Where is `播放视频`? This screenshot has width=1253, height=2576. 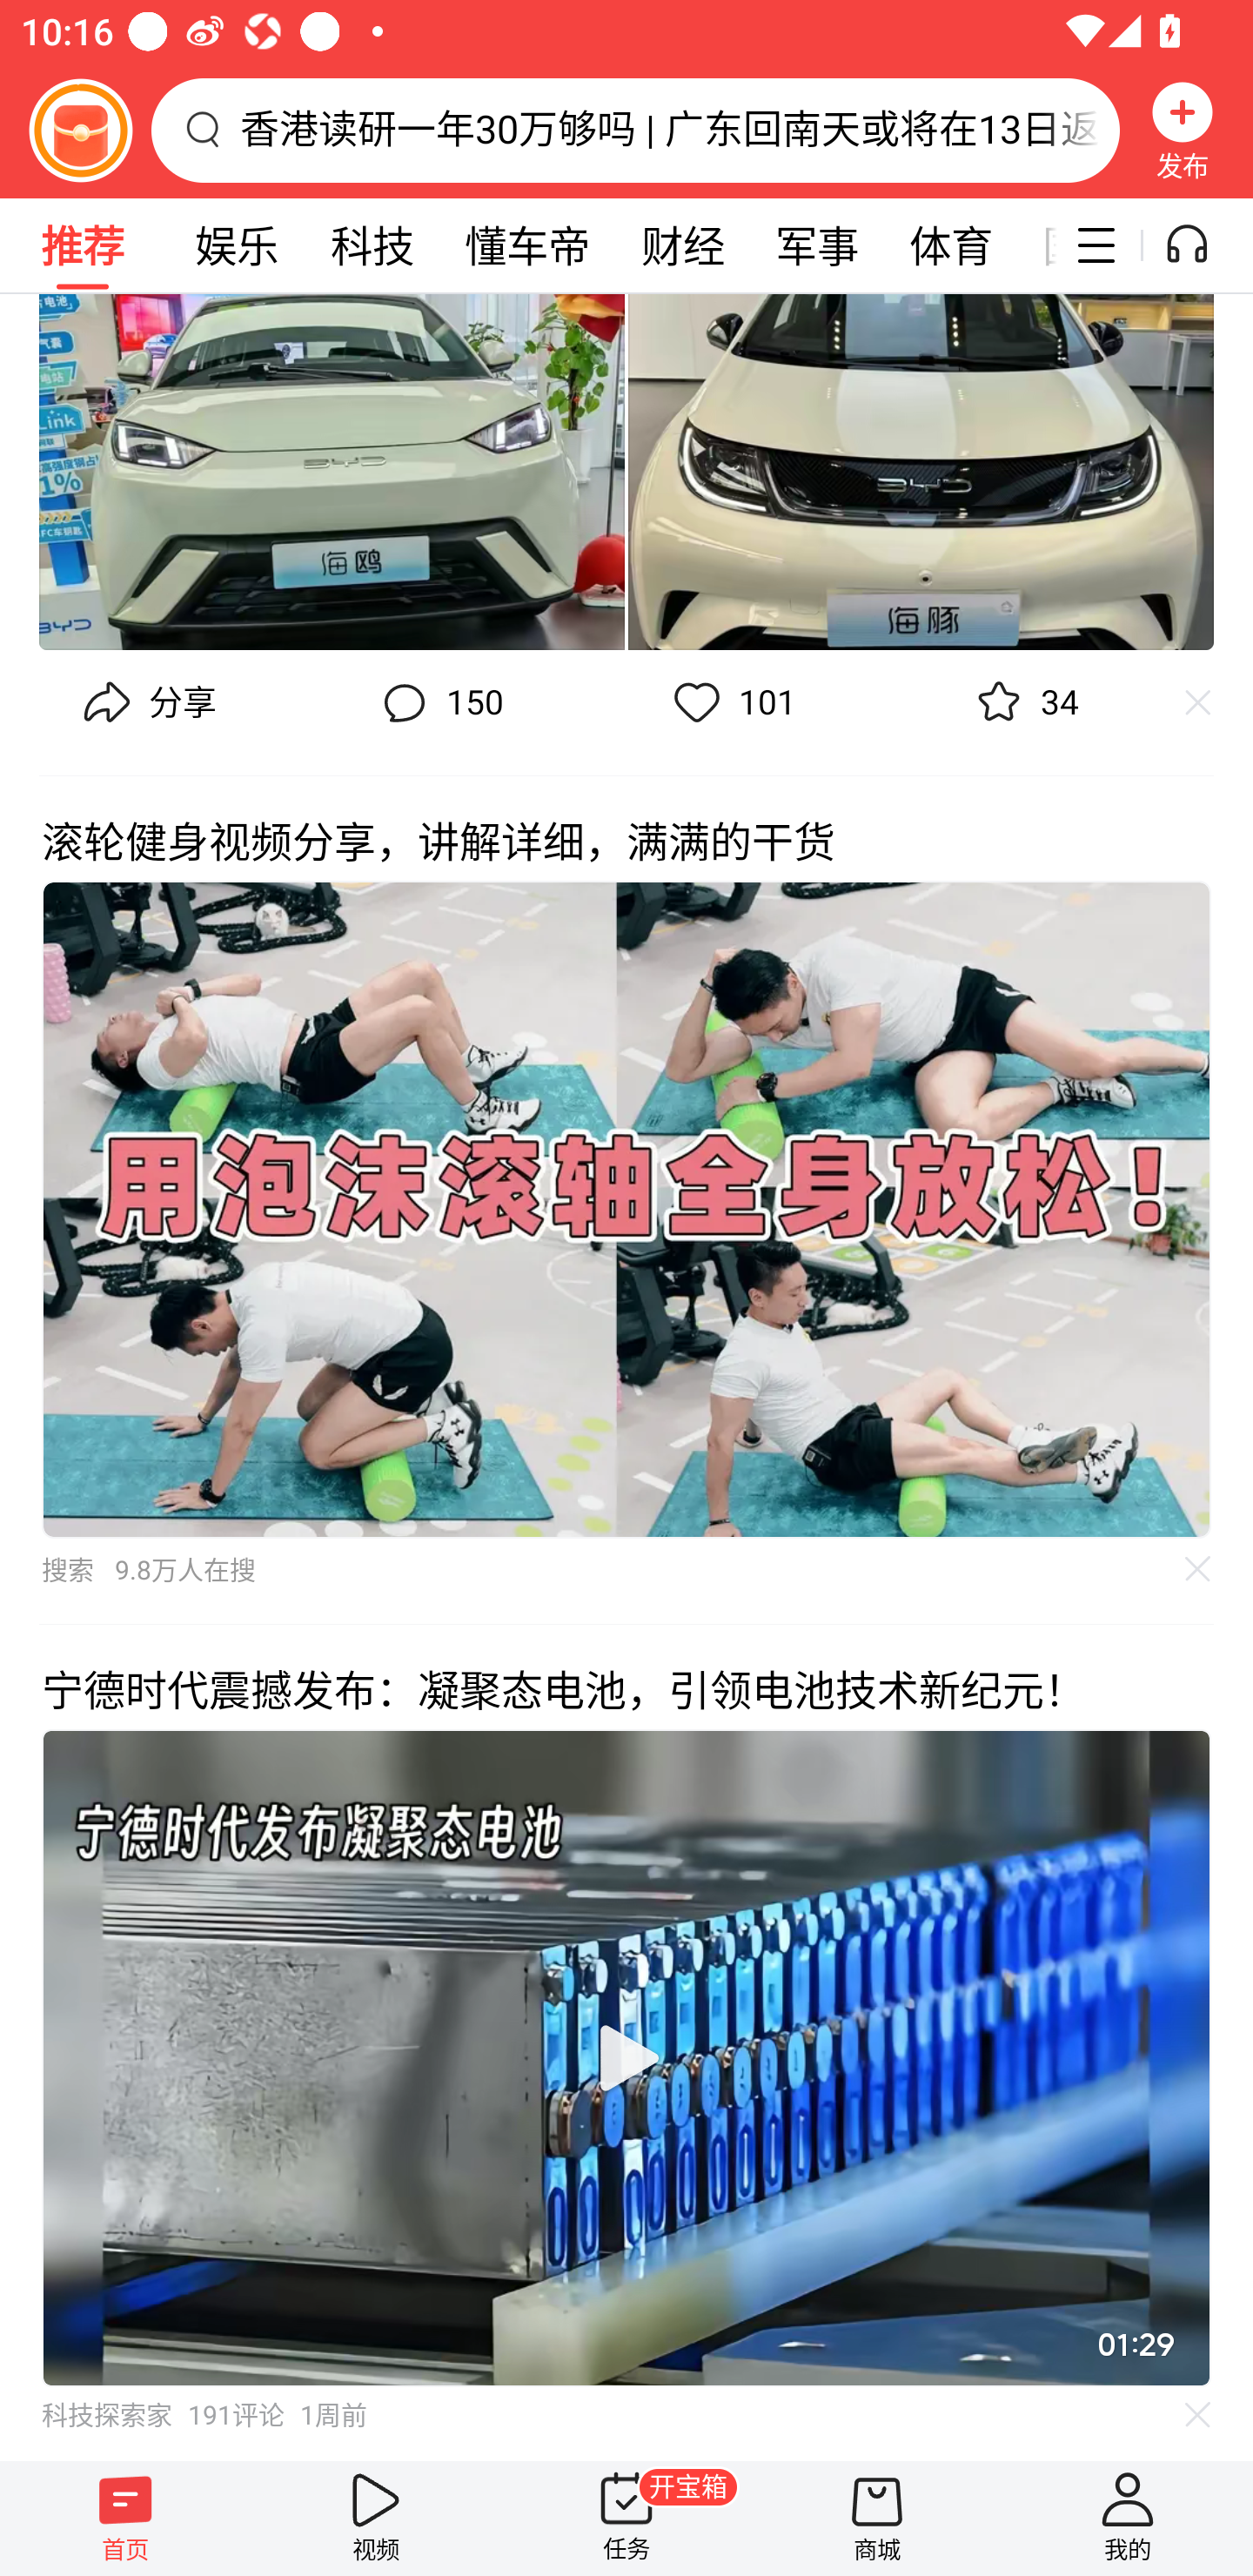 播放视频 is located at coordinates (626, 2058).